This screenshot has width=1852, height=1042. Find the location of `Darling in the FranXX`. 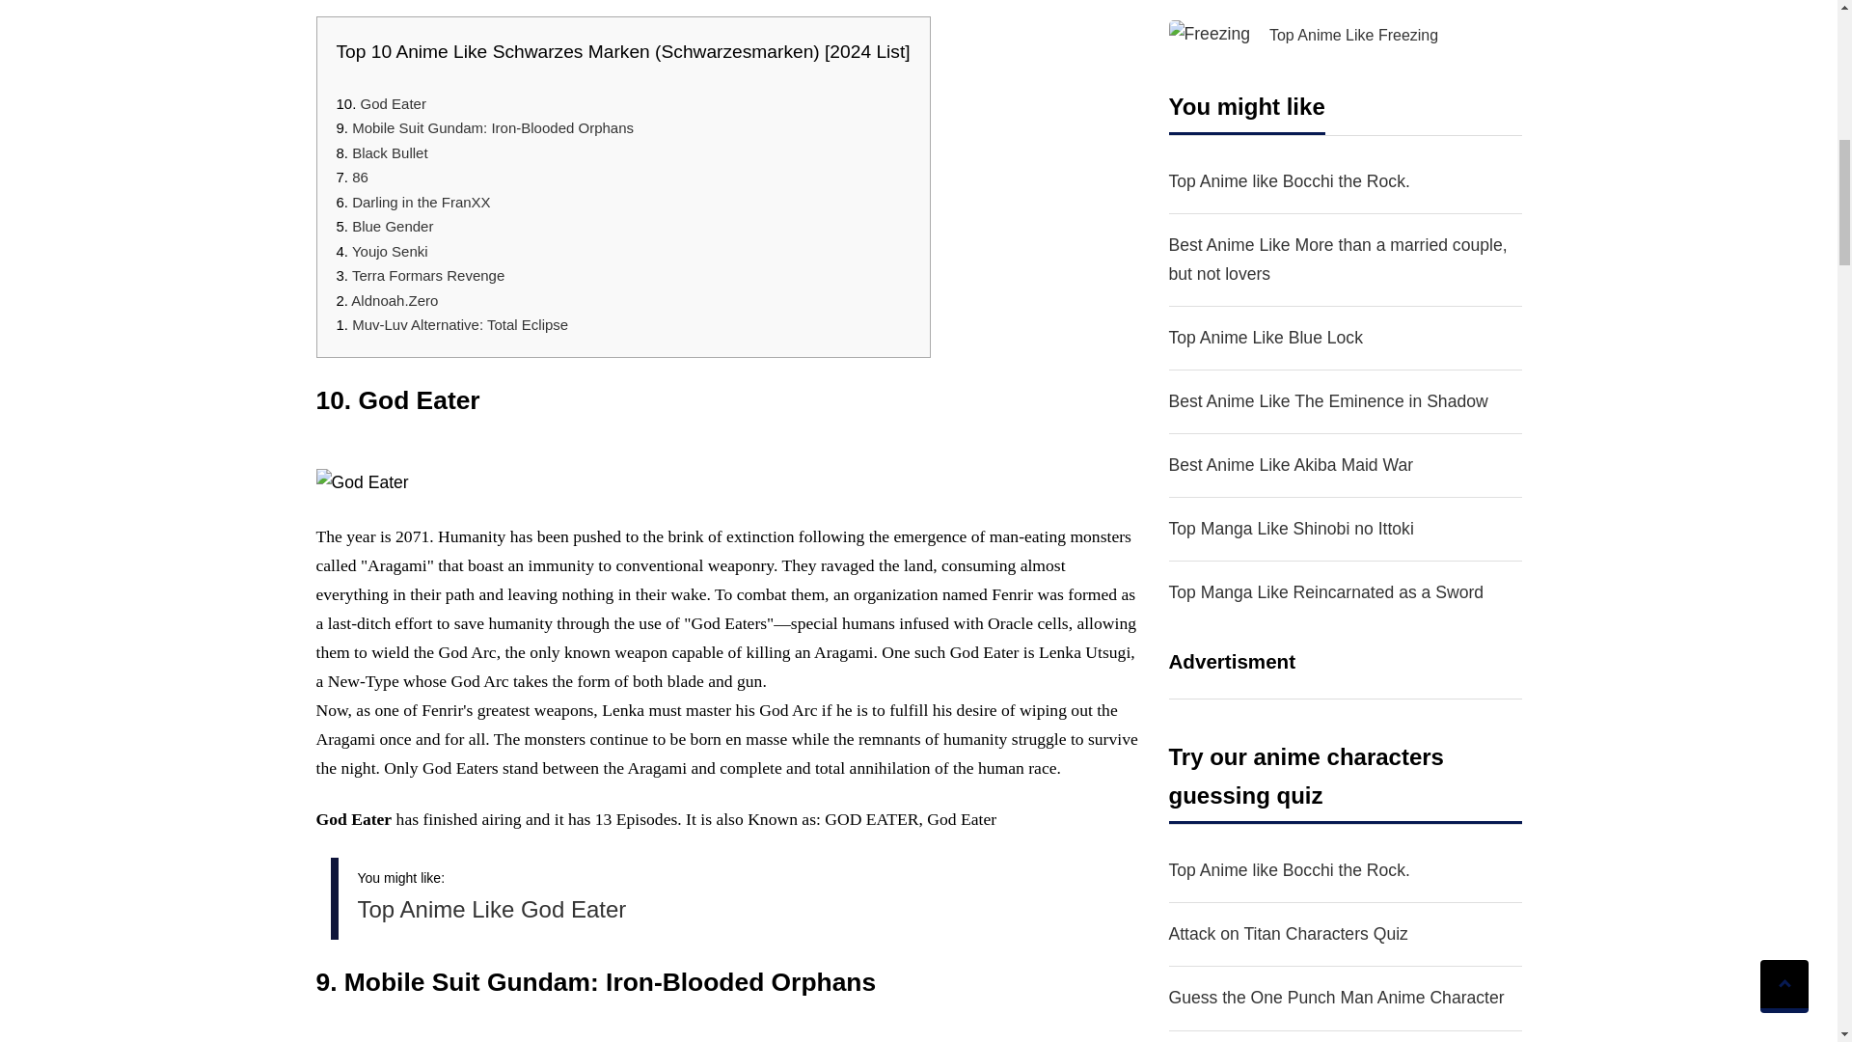

Darling in the FranXX is located at coordinates (421, 202).